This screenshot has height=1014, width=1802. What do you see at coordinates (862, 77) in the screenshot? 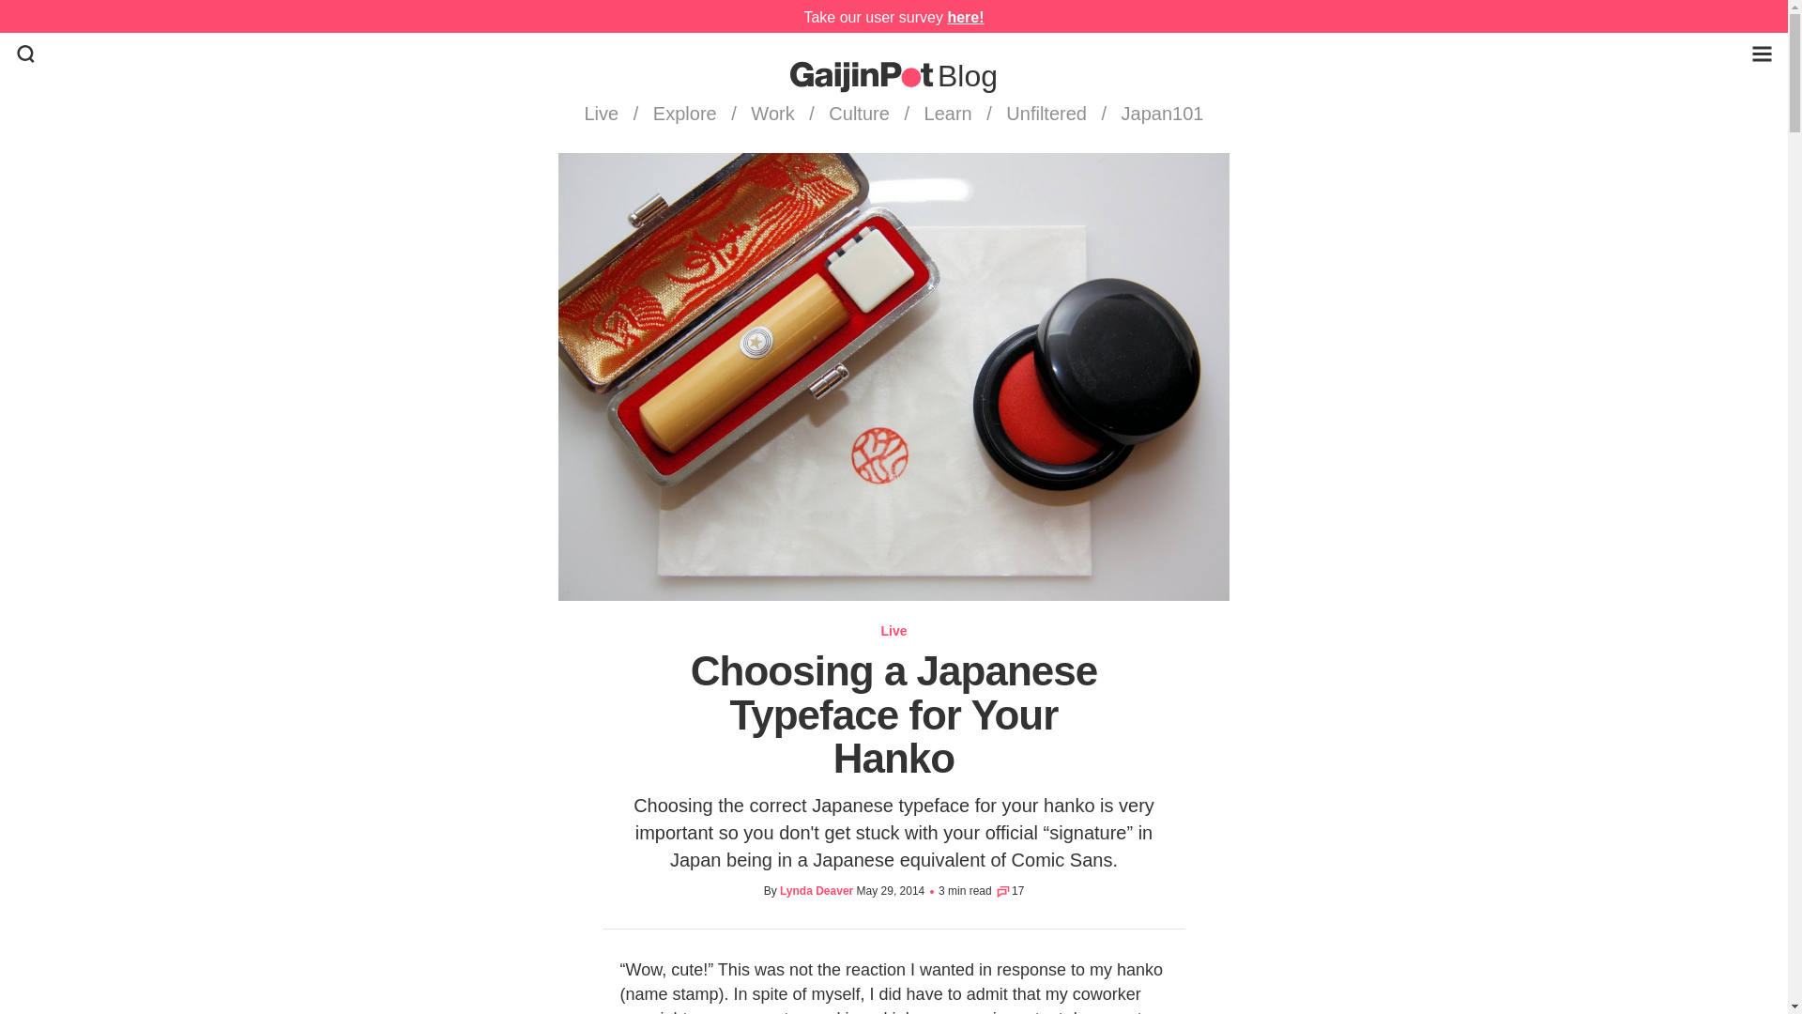
I see `Gaijinpot` at bounding box center [862, 77].